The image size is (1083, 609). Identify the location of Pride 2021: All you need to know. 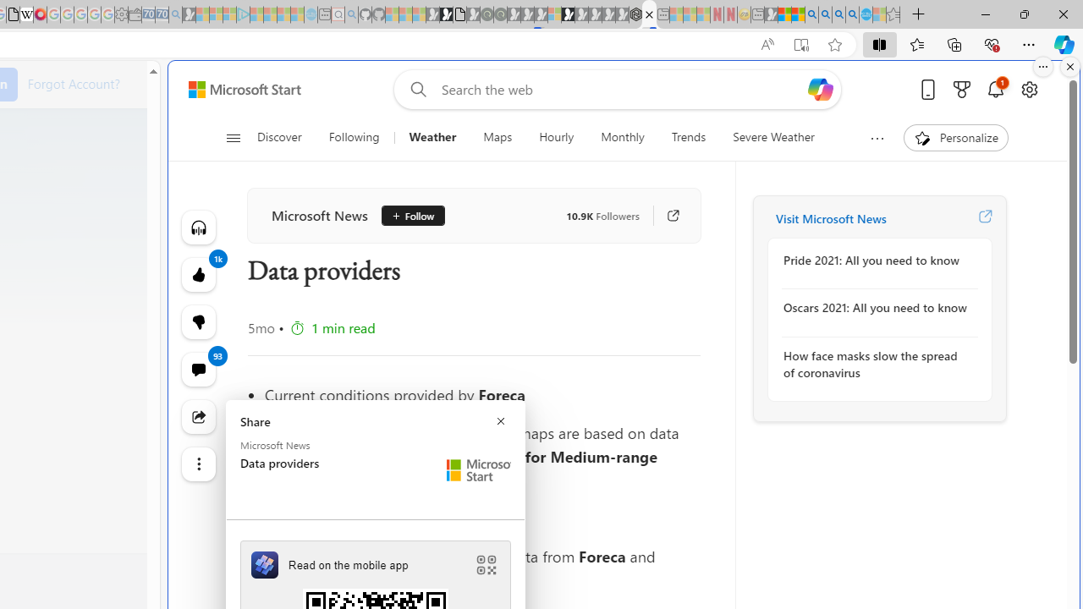
(875, 261).